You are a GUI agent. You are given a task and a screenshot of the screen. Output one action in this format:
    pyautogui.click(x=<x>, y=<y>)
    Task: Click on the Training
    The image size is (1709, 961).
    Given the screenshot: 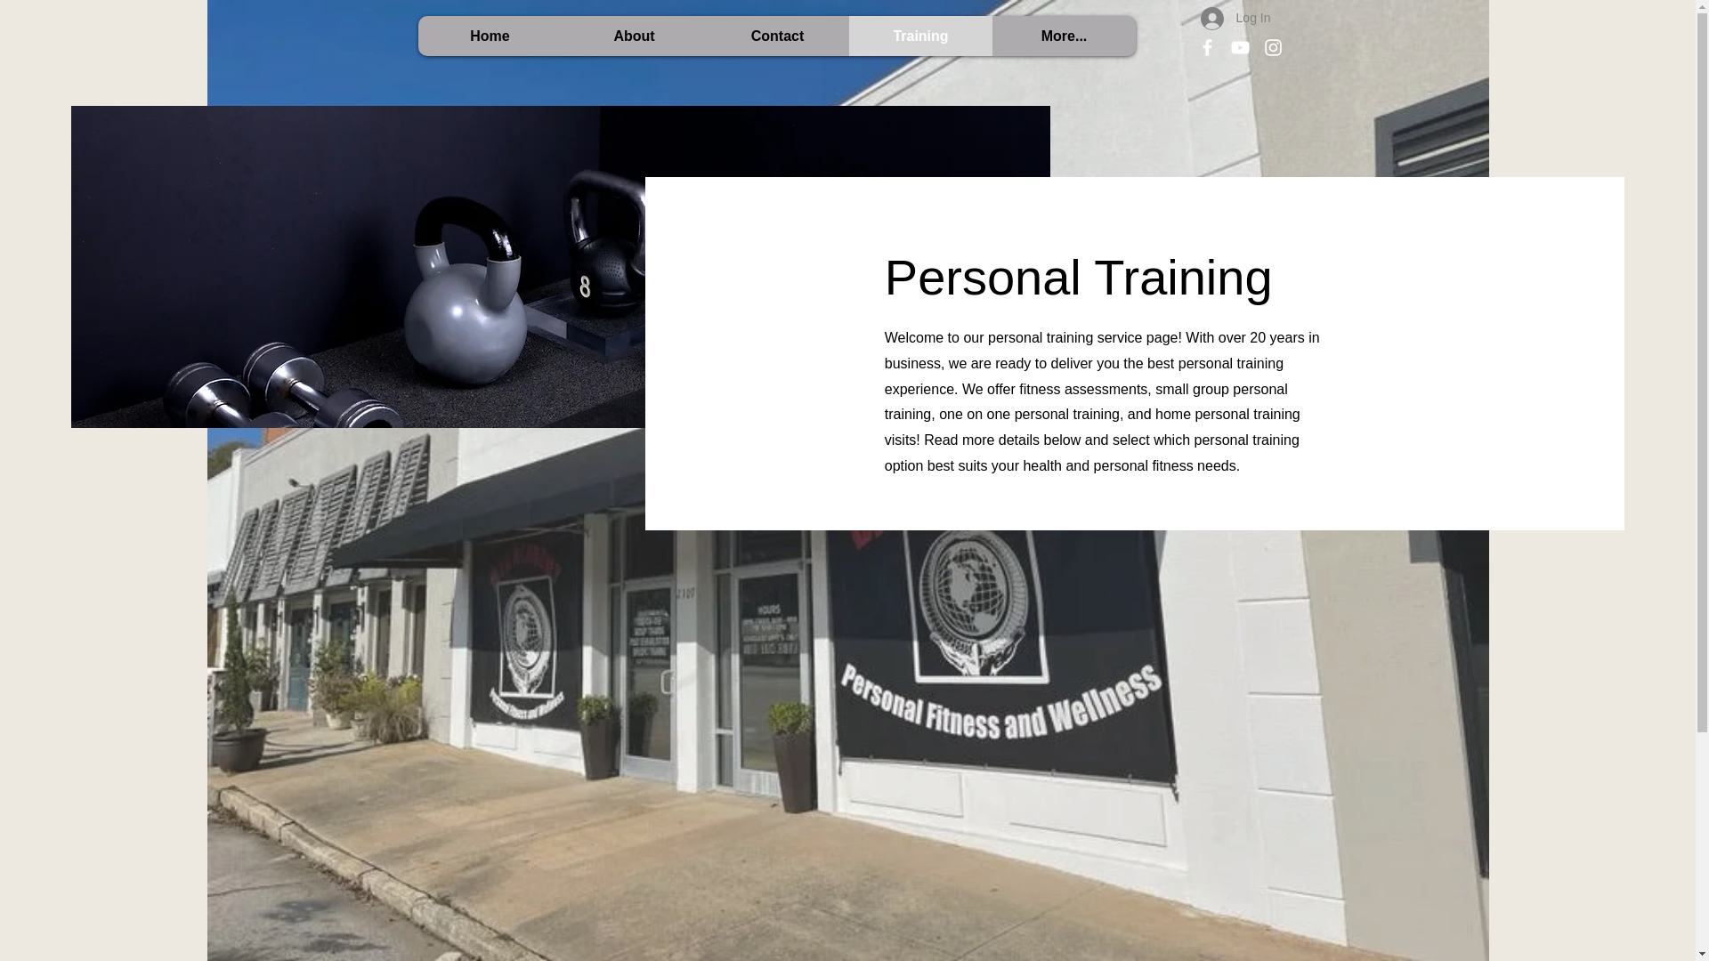 What is the action you would take?
    pyautogui.click(x=920, y=36)
    